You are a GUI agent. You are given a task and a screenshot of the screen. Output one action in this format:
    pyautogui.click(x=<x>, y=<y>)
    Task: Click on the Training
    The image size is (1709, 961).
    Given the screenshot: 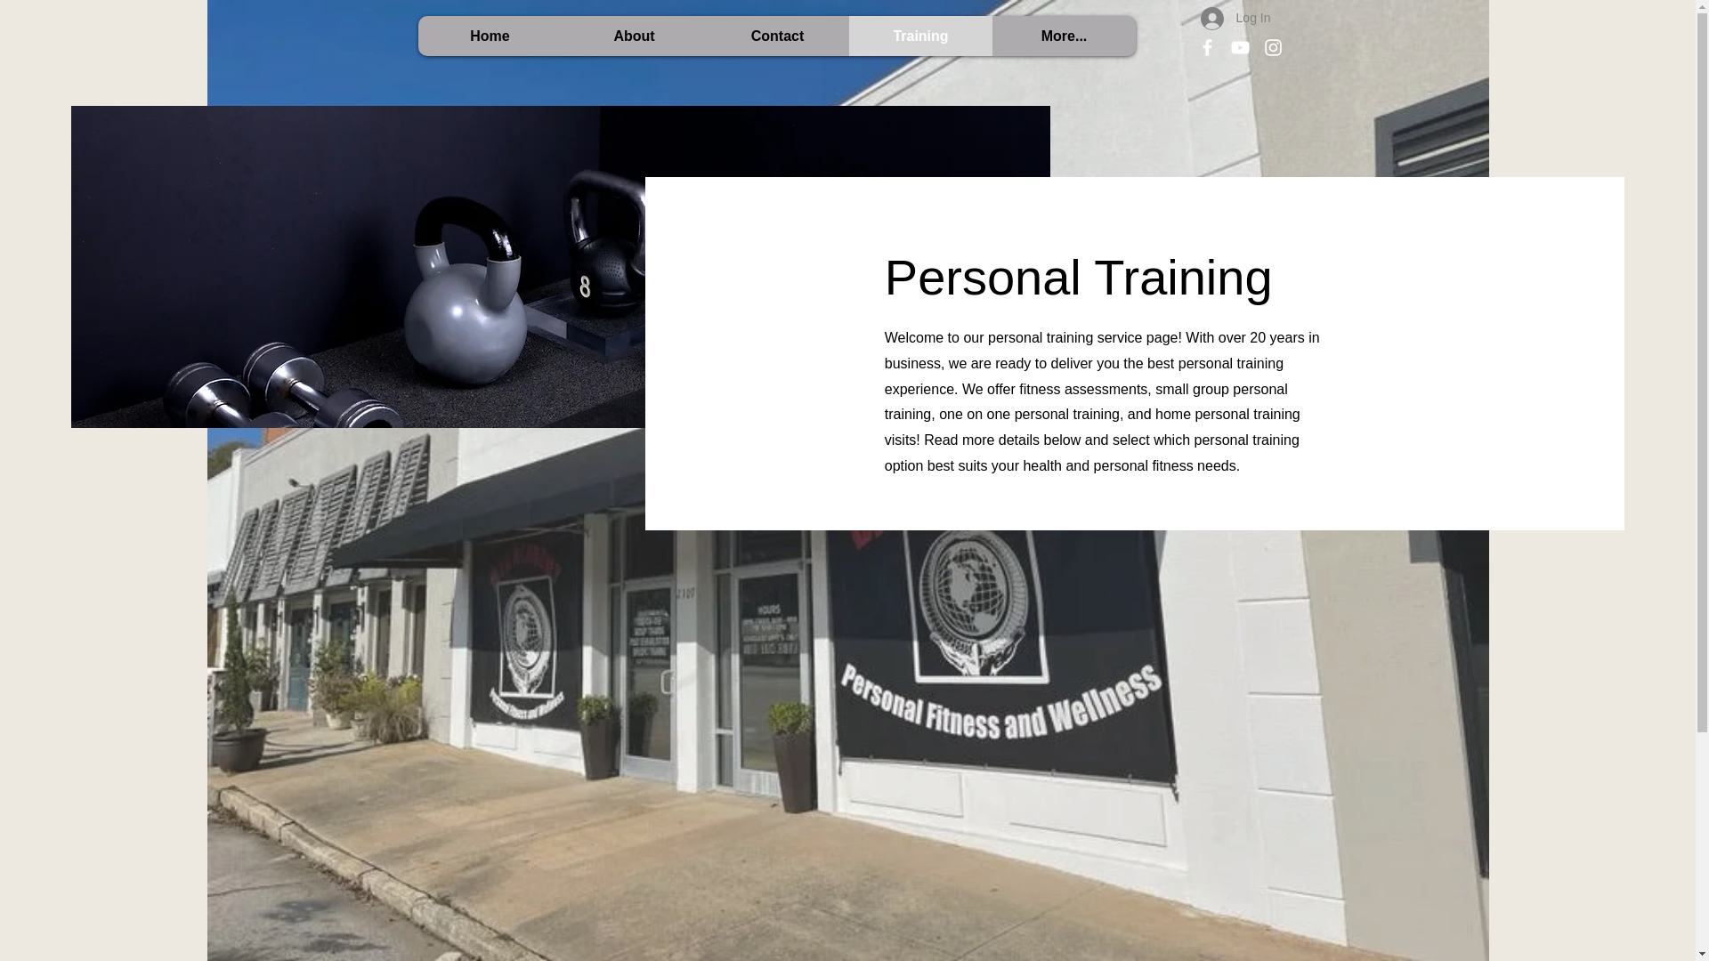 What is the action you would take?
    pyautogui.click(x=920, y=36)
    